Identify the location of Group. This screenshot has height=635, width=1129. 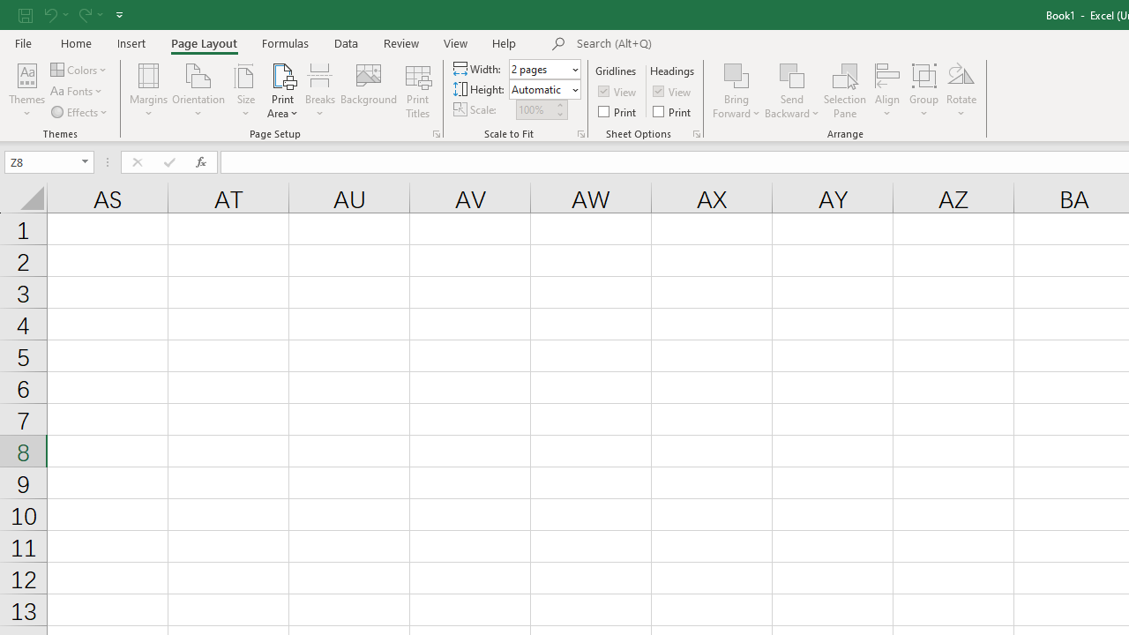
(923, 90).